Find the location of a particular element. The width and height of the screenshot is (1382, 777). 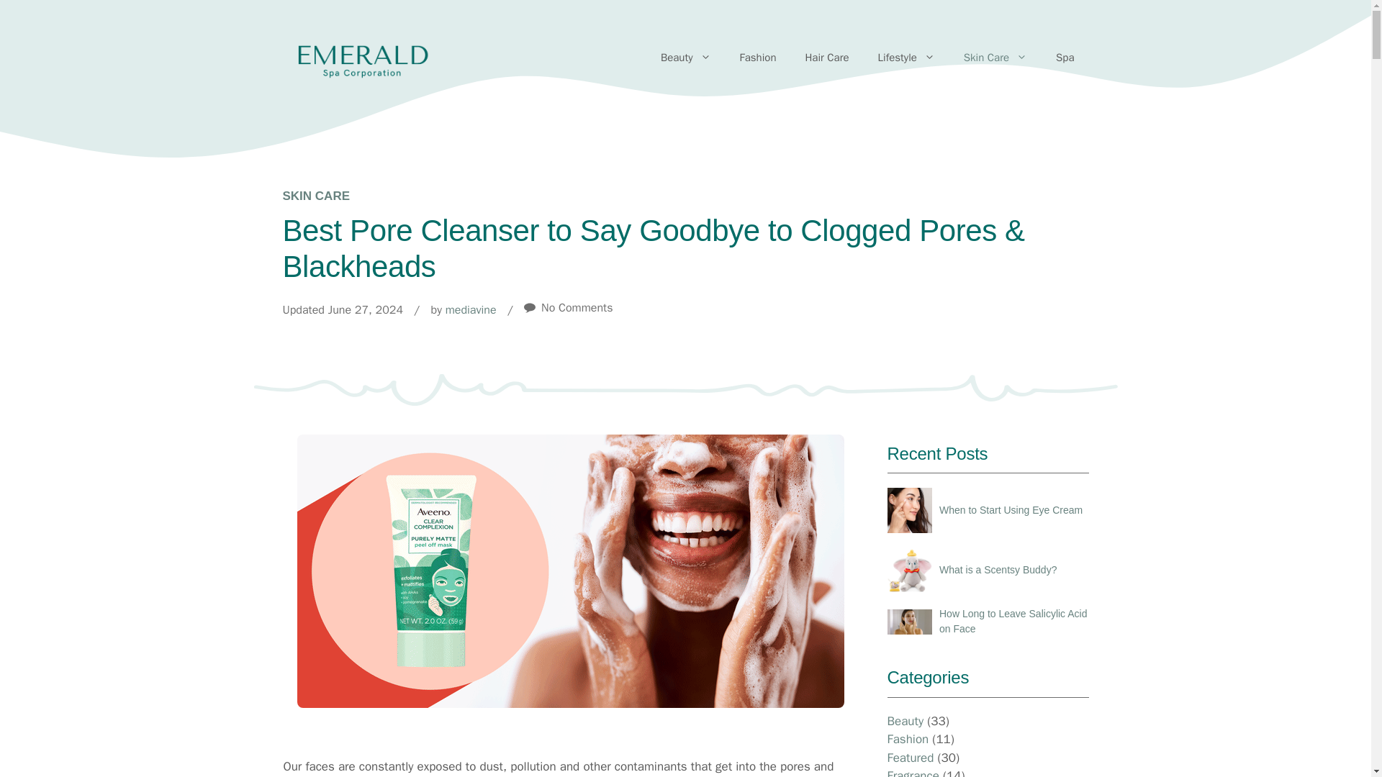

Lifestyle is located at coordinates (907, 58).